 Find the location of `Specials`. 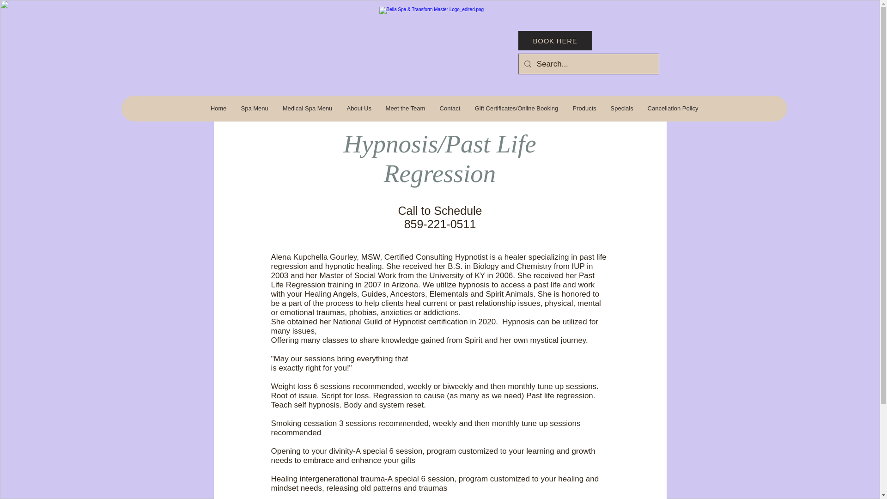

Specials is located at coordinates (622, 109).